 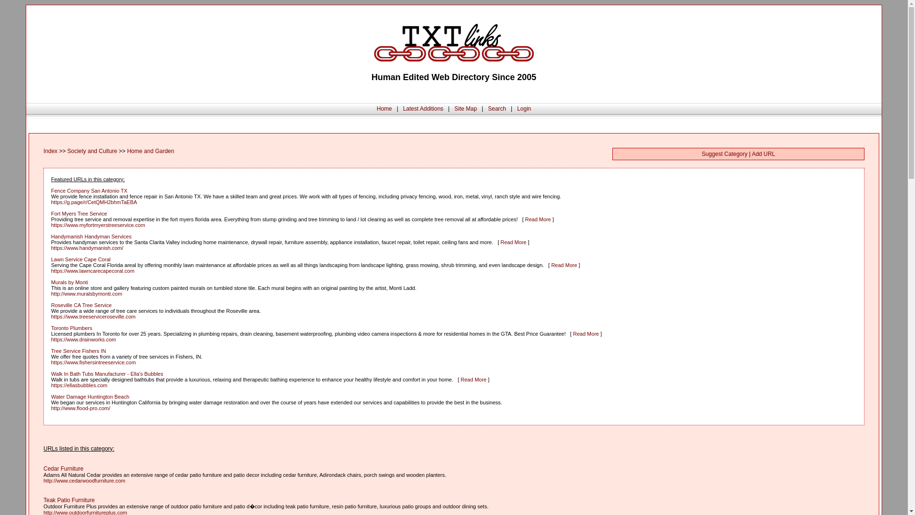 I want to click on Water Damage Huntington Beach, so click(x=90, y=397).